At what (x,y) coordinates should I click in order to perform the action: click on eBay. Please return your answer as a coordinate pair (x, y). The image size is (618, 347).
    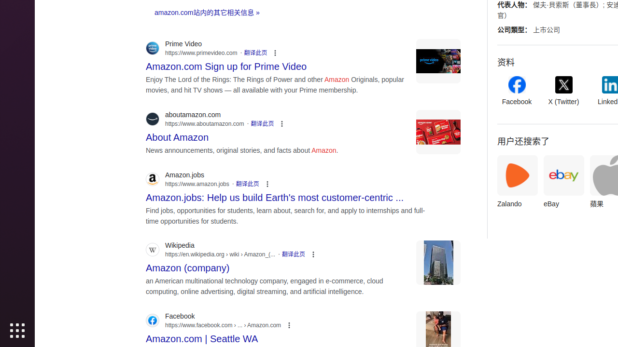
    Looking at the image, I should click on (564, 184).